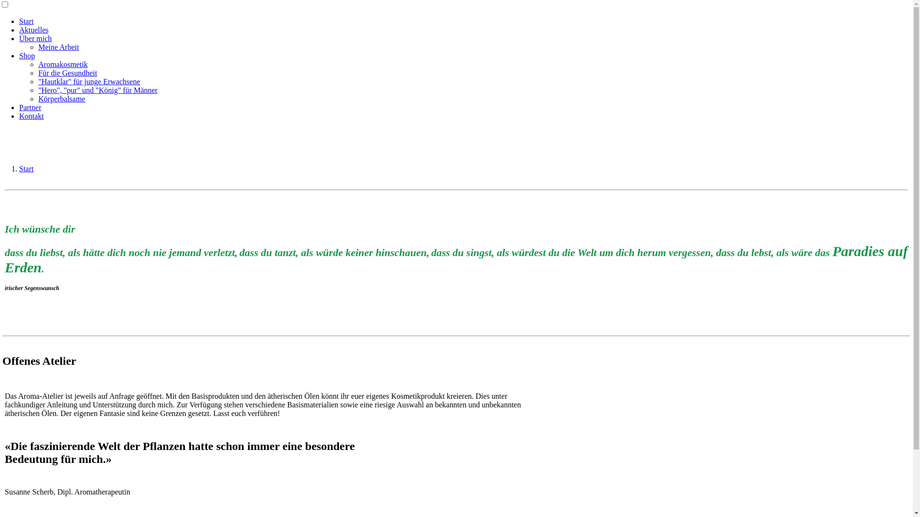 This screenshot has height=517, width=920. What do you see at coordinates (32, 116) in the screenshot?
I see `Kontakt` at bounding box center [32, 116].